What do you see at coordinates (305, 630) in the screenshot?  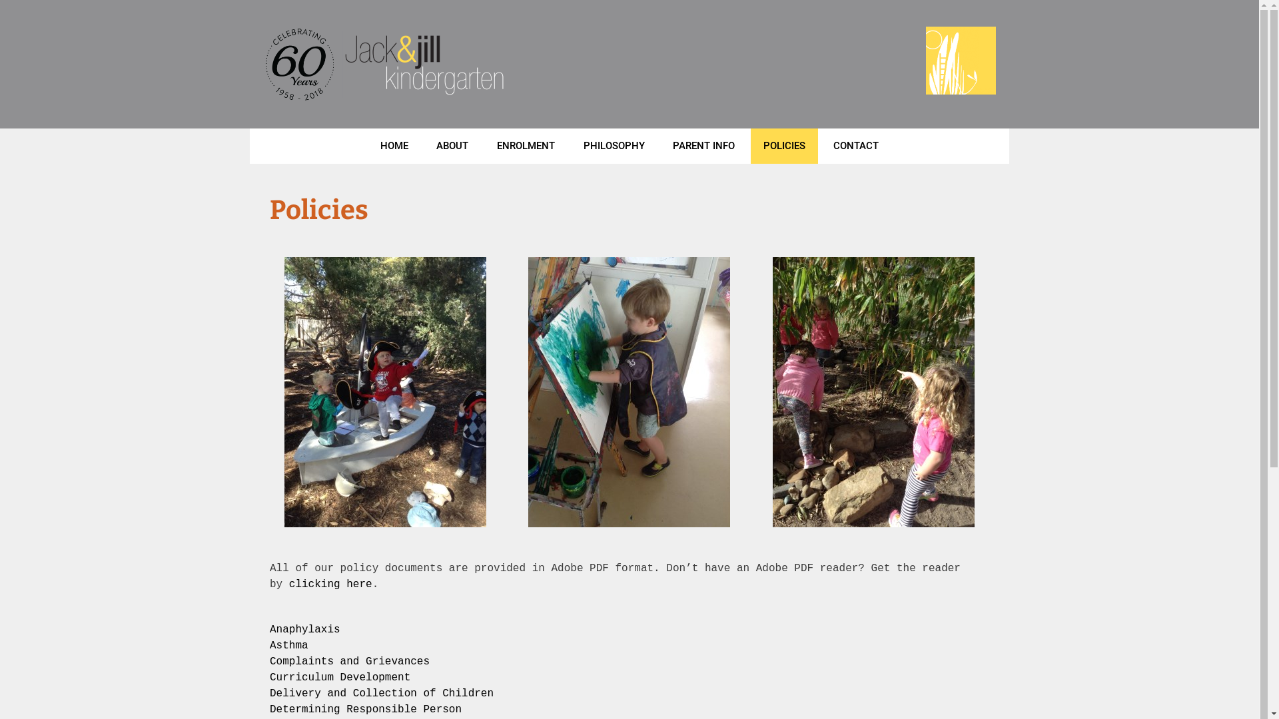 I see `Anaphylaxis` at bounding box center [305, 630].